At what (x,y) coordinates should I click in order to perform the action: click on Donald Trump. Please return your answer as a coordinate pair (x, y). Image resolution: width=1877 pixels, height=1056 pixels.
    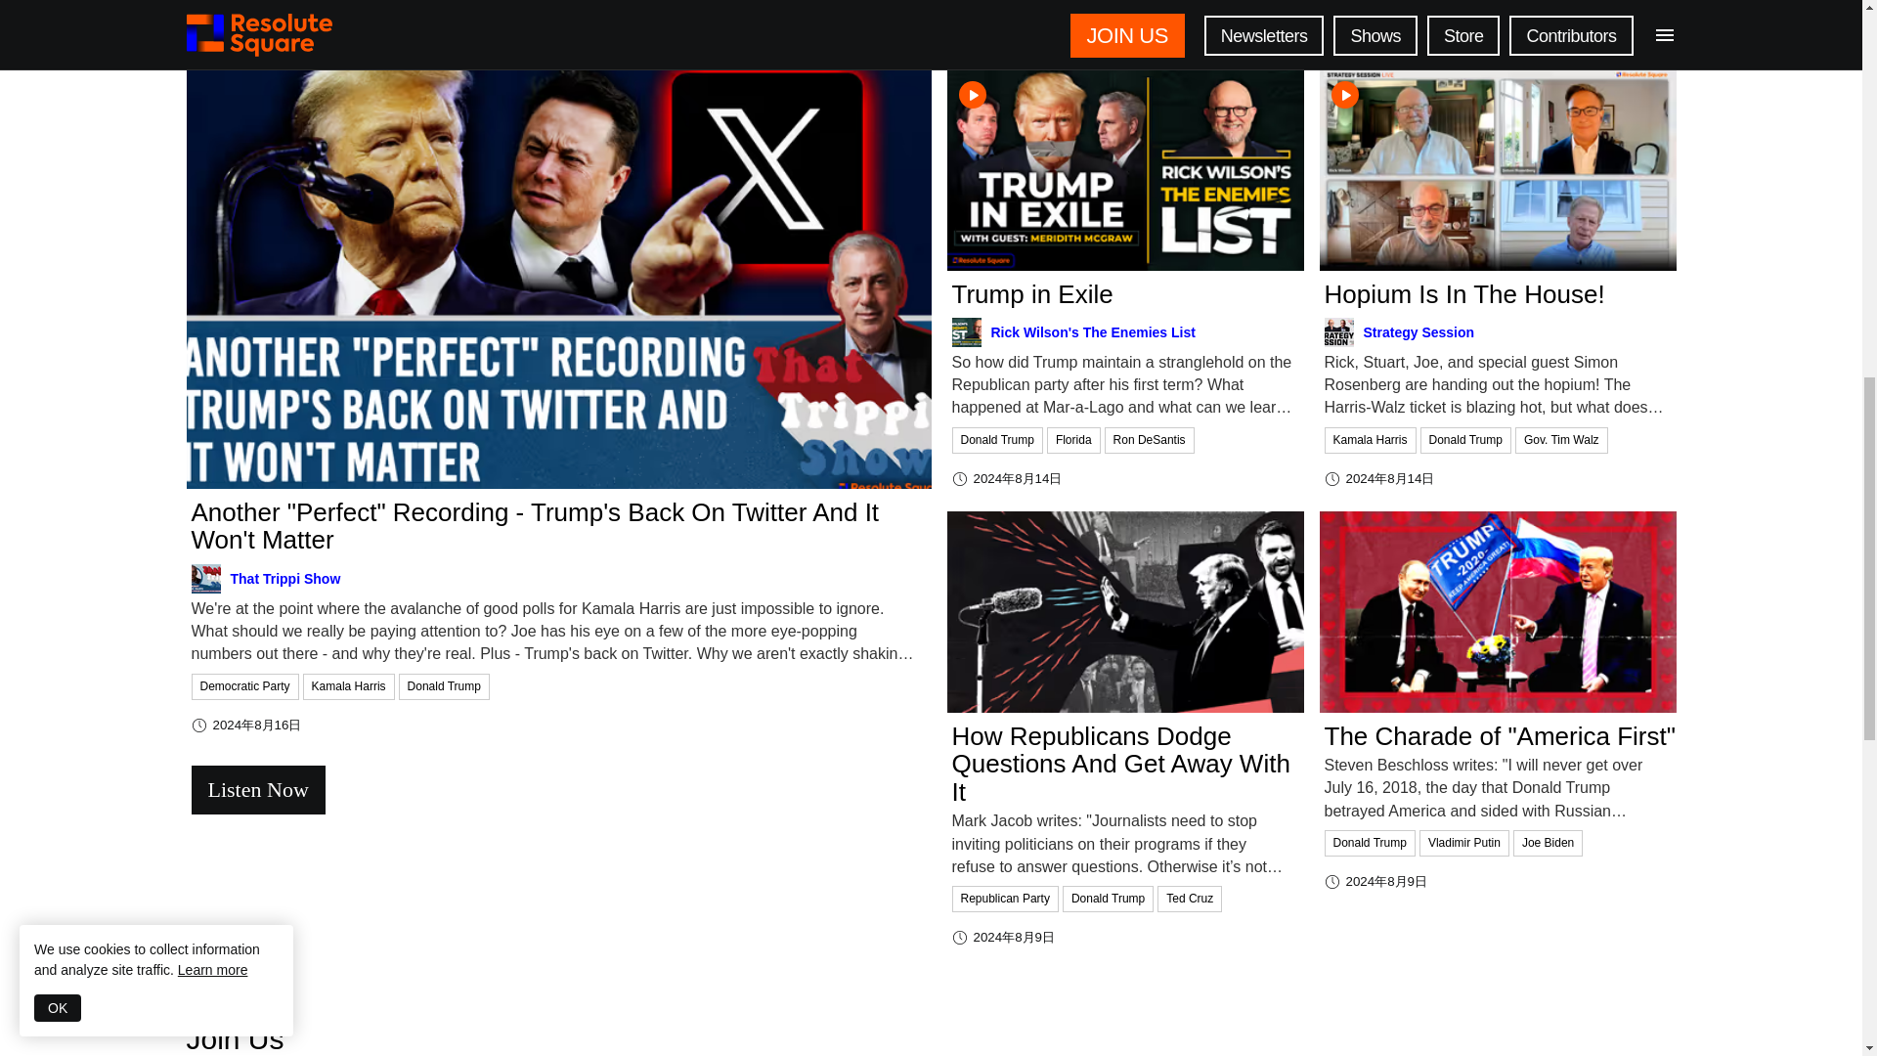
    Looking at the image, I should click on (999, 438).